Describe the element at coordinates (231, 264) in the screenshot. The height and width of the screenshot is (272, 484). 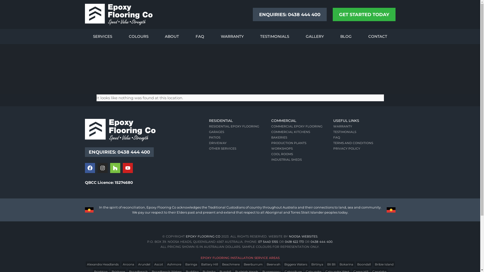
I see `Beachmere` at that location.